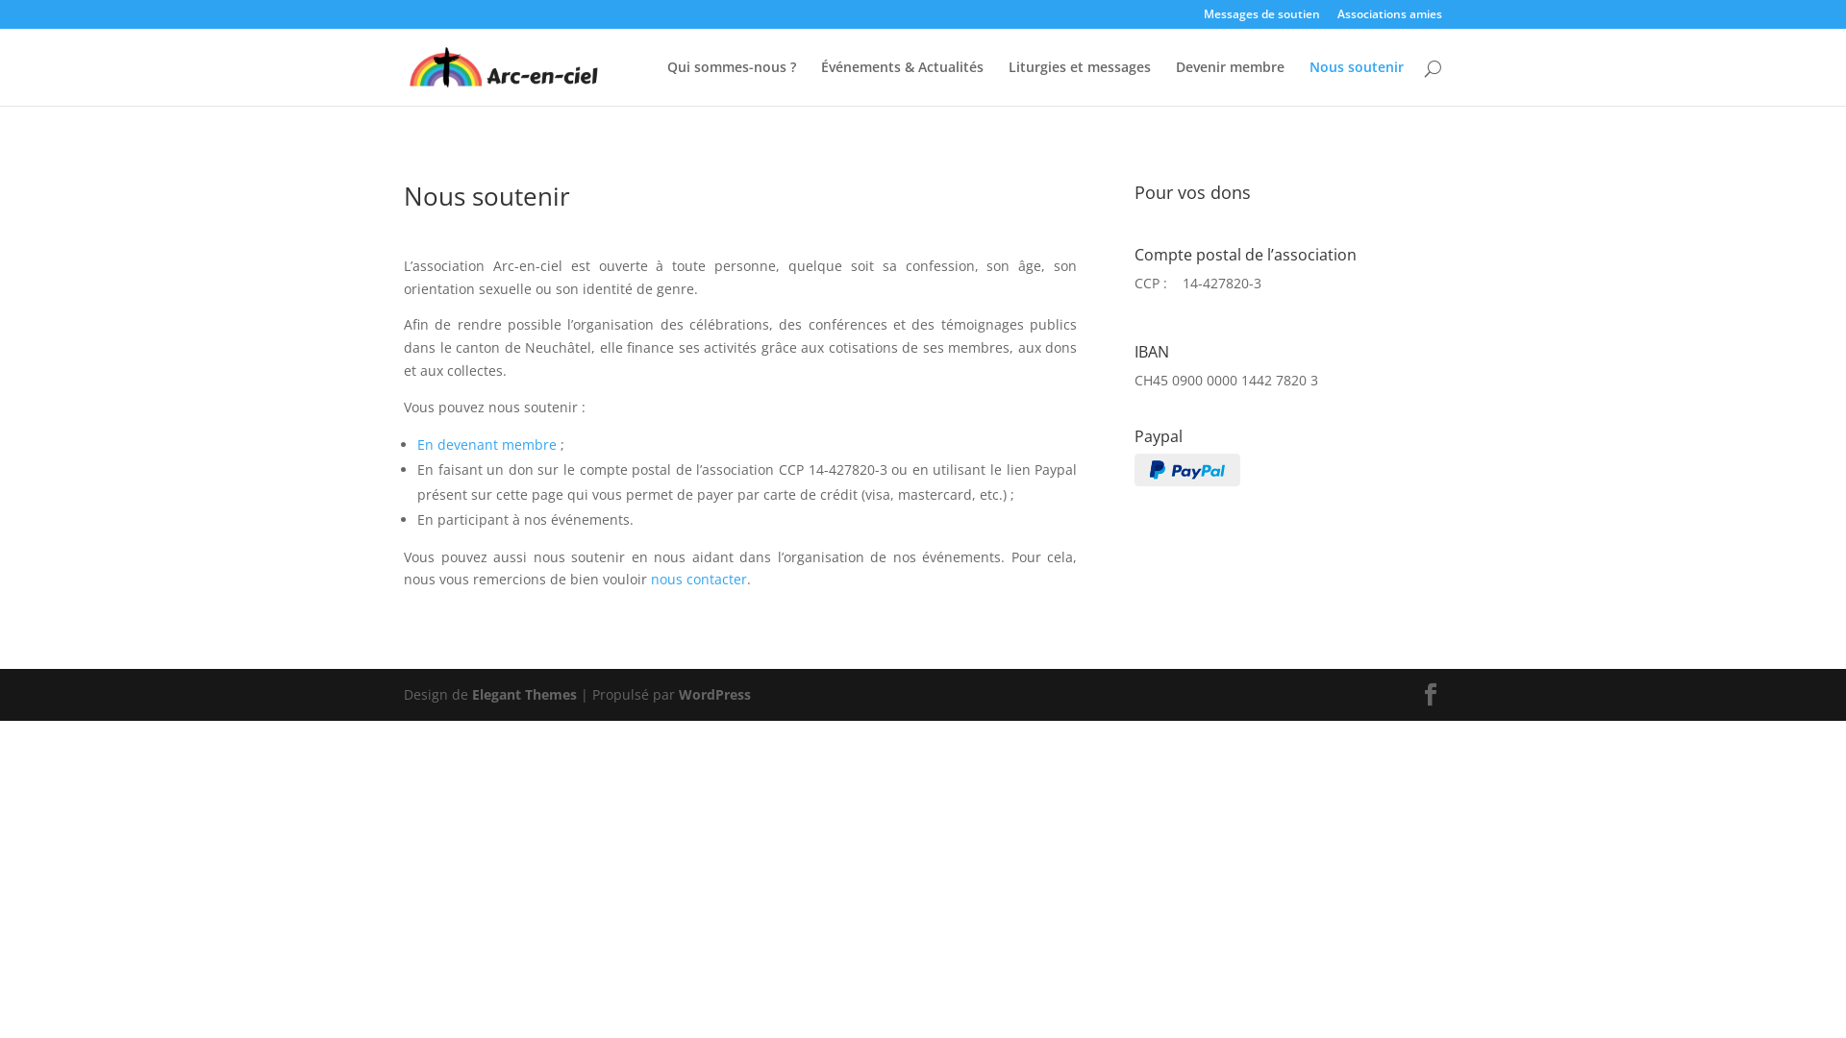  I want to click on nous contacter, so click(699, 579).